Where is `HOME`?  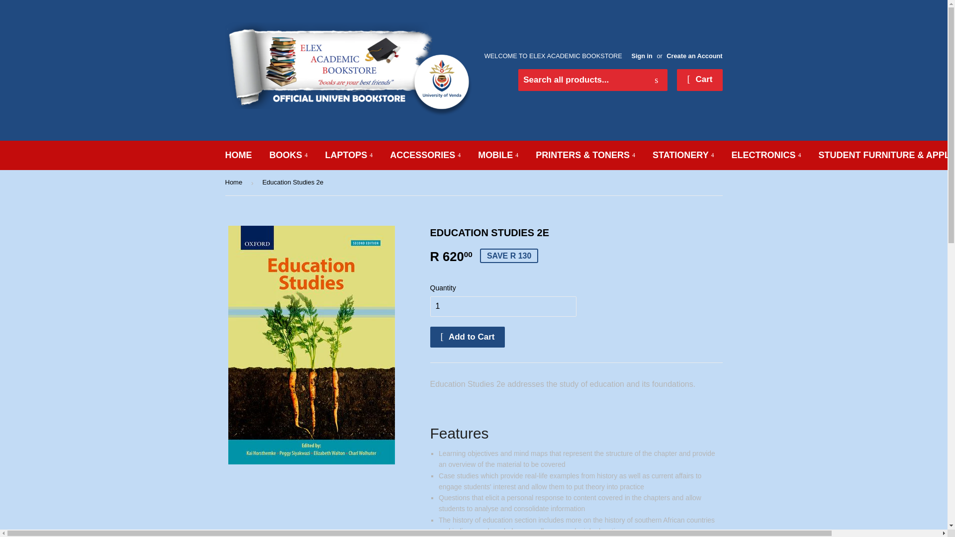
HOME is located at coordinates (239, 155).